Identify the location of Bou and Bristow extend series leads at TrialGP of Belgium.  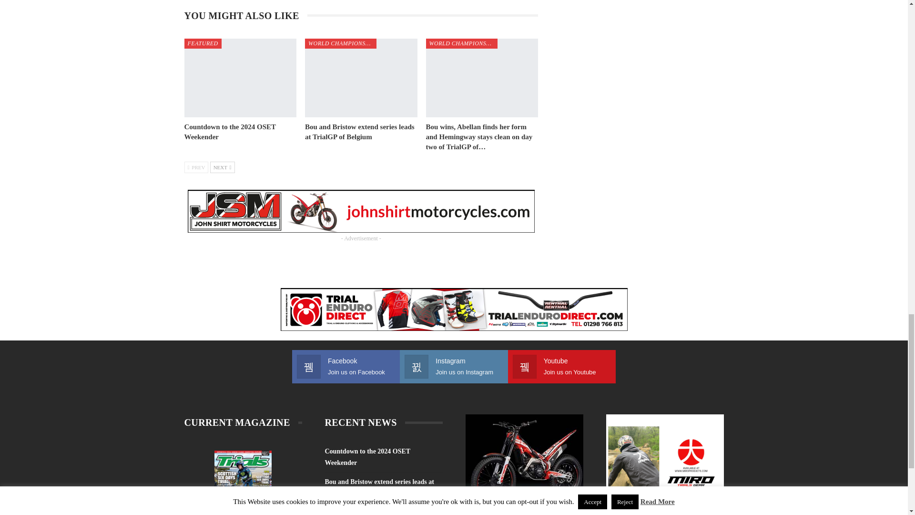
(359, 132).